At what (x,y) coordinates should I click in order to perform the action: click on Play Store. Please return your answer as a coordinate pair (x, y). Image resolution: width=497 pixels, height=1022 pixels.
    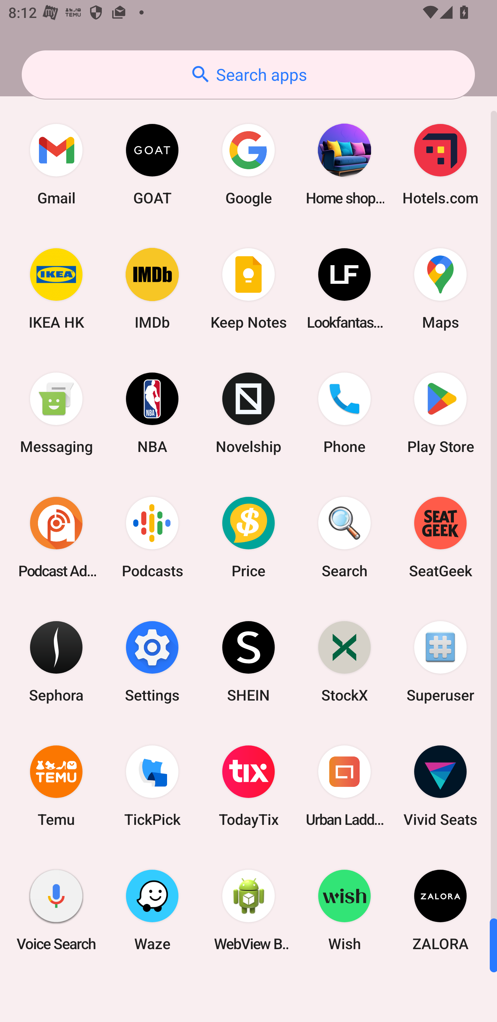
    Looking at the image, I should click on (440, 413).